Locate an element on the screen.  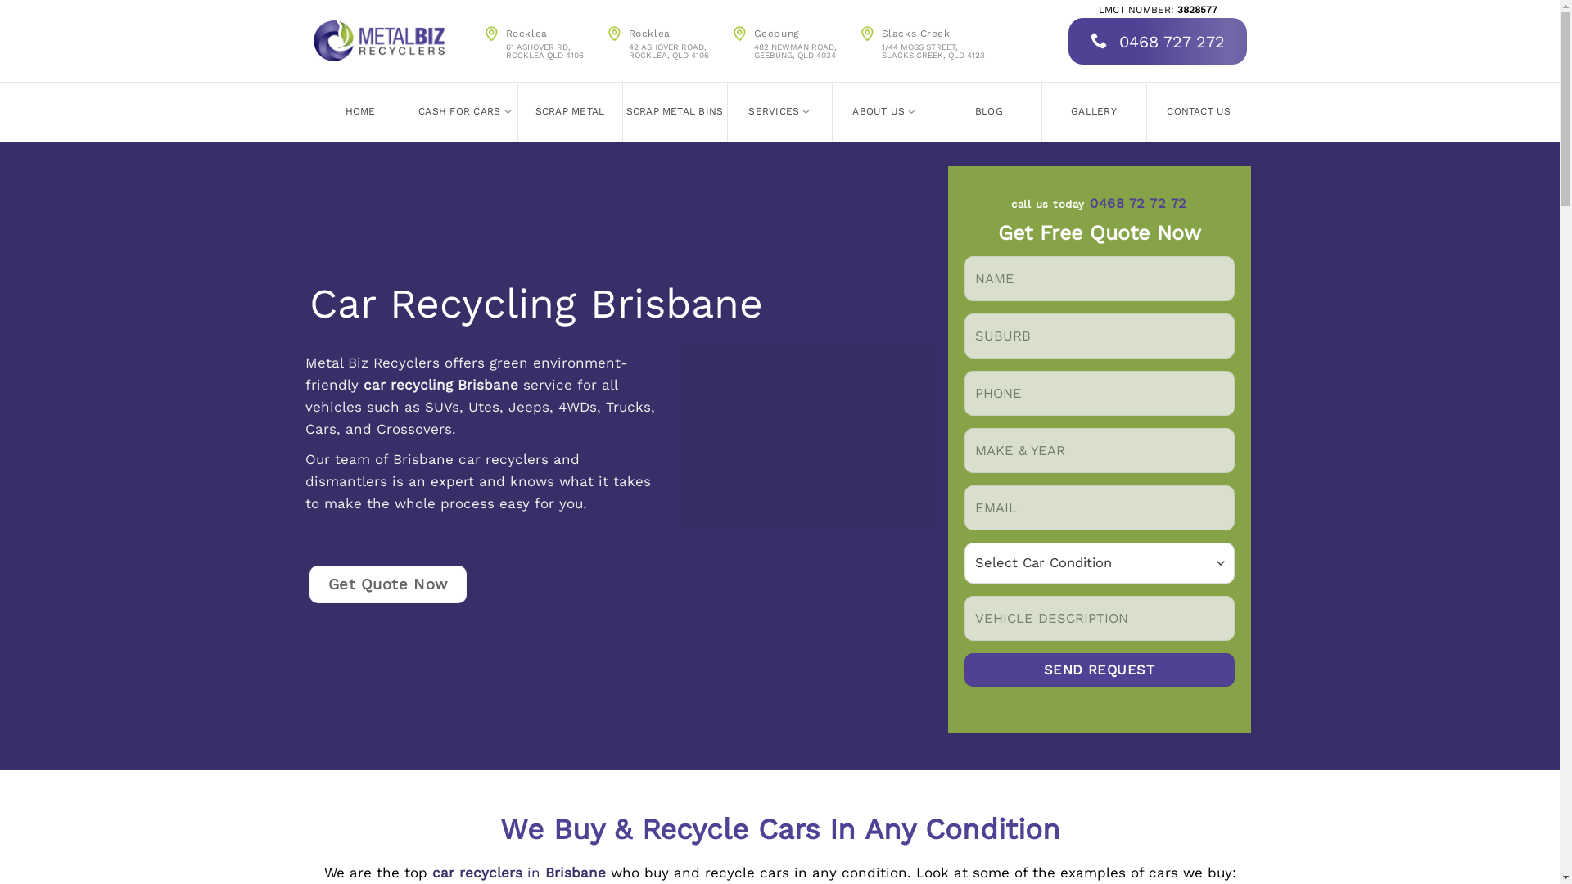
Get Quote Now is located at coordinates (388, 584).